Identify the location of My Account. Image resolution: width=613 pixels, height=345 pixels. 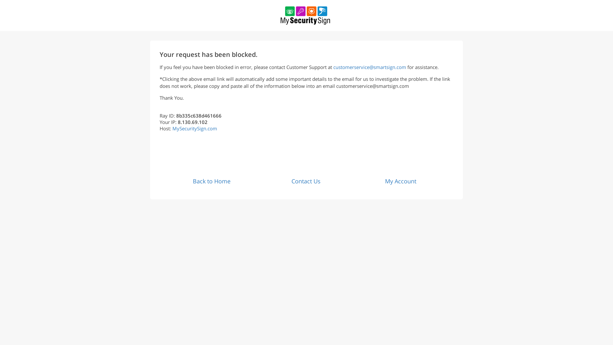
(400, 181).